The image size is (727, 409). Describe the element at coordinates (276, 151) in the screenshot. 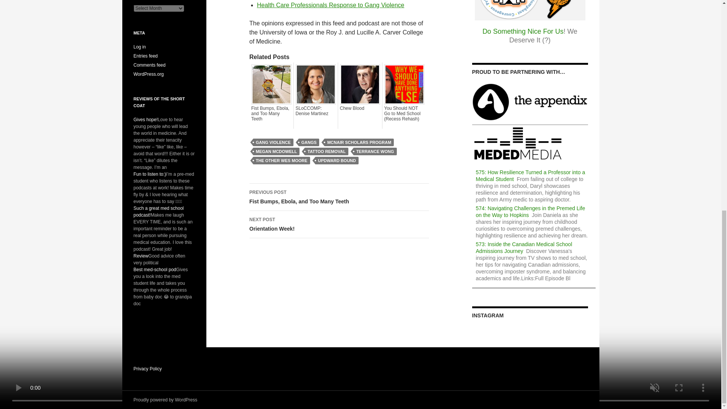

I see `MEGAN MCDOWELL` at that location.